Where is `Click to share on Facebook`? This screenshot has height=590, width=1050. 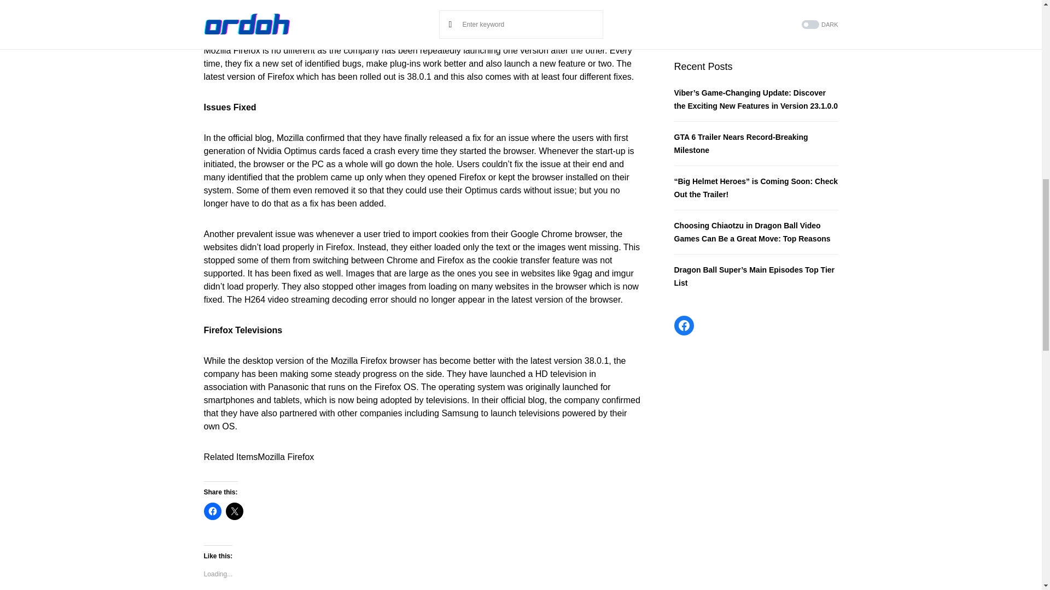 Click to share on Facebook is located at coordinates (212, 511).